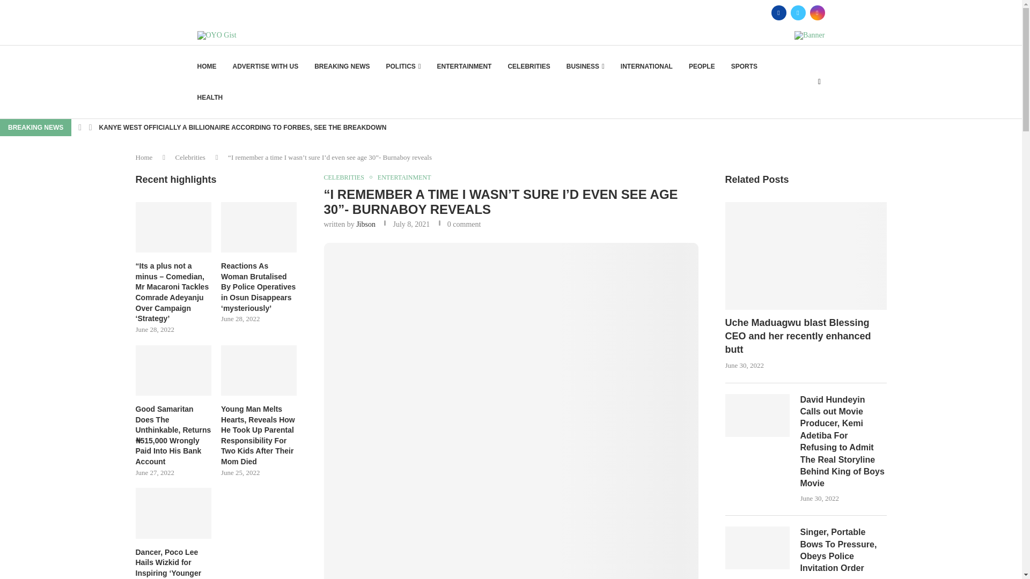 The width and height of the screenshot is (1030, 579). Describe the element at coordinates (403, 66) in the screenshot. I see `POLITICS` at that location.